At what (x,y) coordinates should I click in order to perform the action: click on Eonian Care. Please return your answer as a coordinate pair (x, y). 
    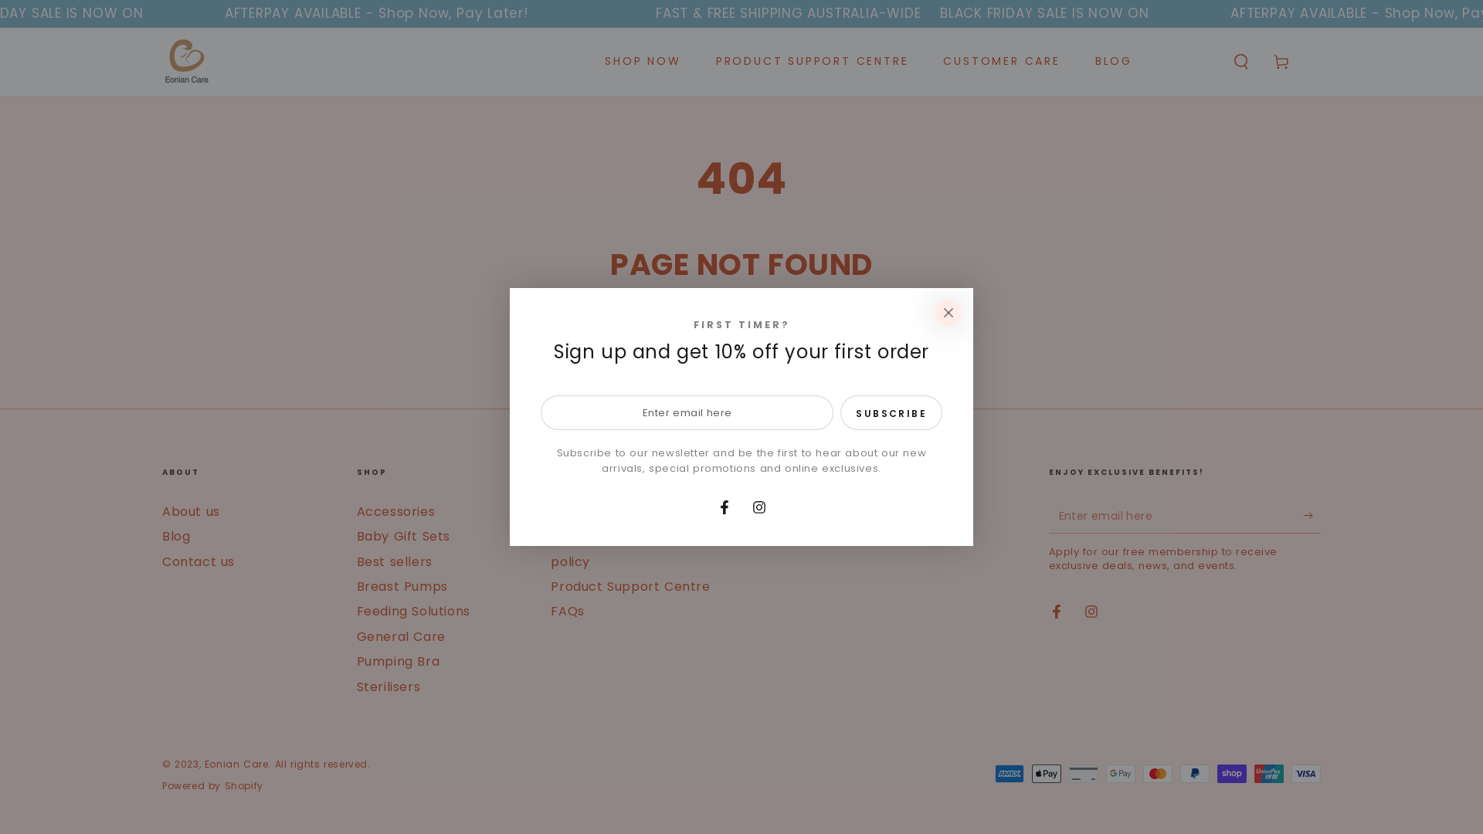
    Looking at the image, I should click on (236, 764).